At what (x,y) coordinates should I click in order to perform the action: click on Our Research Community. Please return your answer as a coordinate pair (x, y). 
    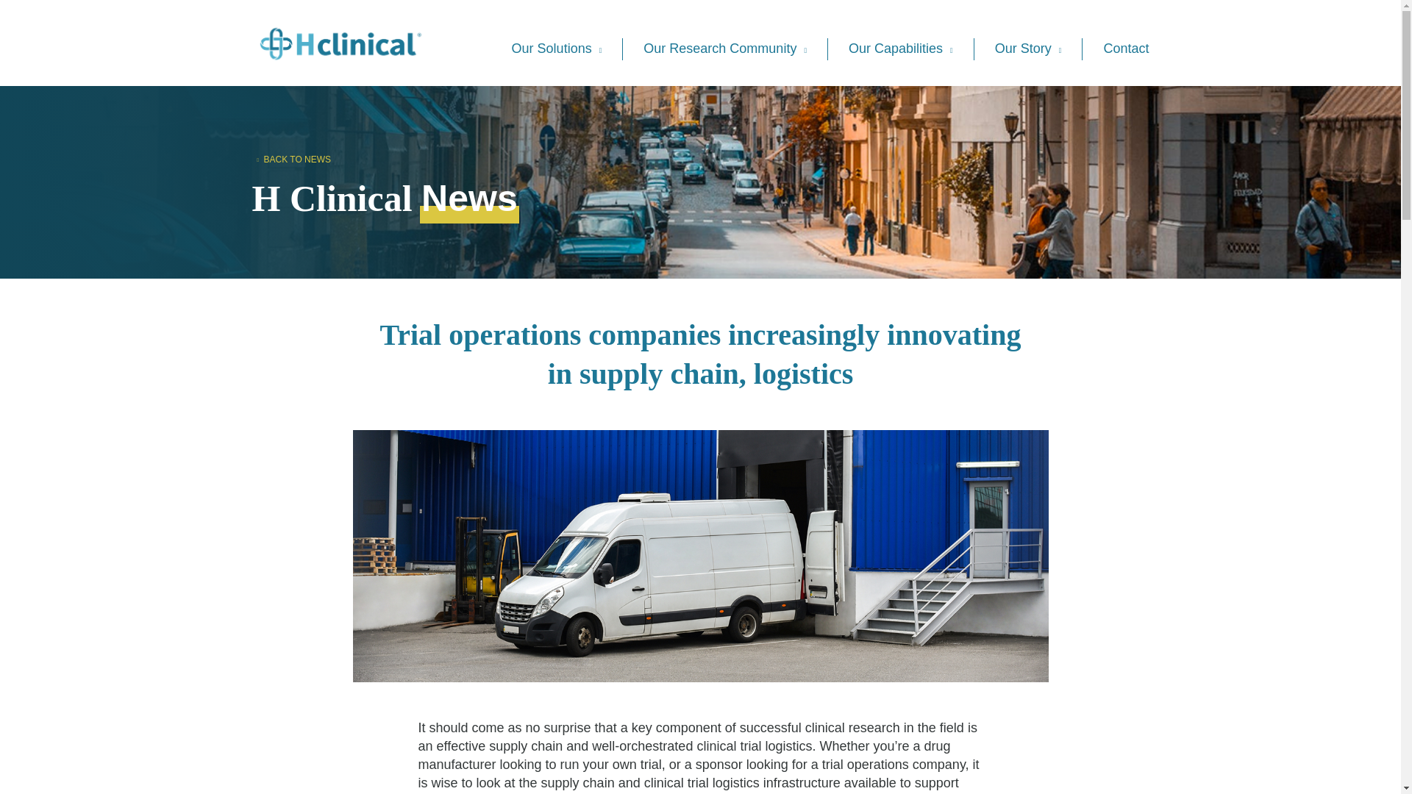
    Looking at the image, I should click on (725, 49).